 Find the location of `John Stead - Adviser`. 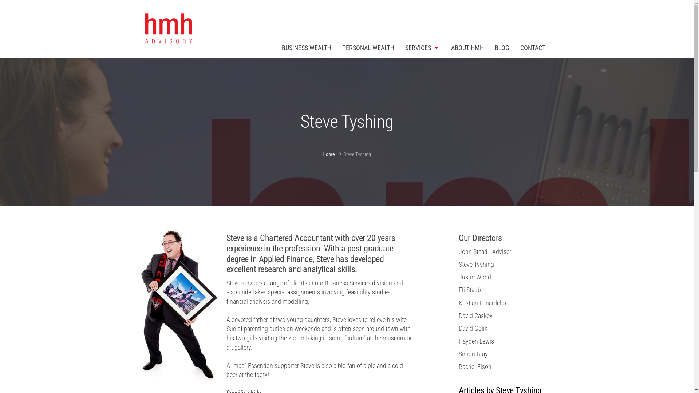

John Stead - Adviser is located at coordinates (485, 252).